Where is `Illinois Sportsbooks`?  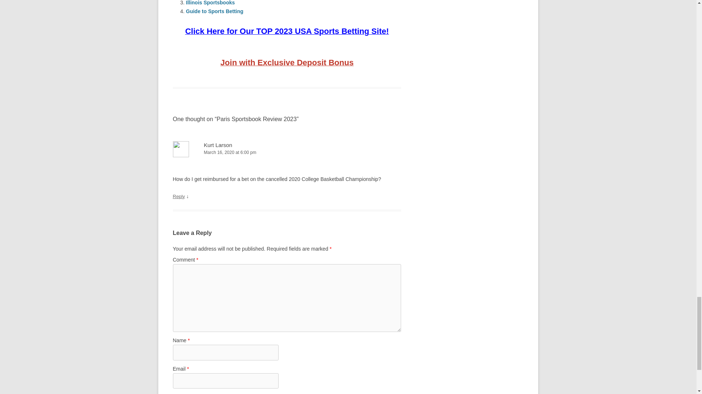
Illinois Sportsbooks is located at coordinates (210, 3).